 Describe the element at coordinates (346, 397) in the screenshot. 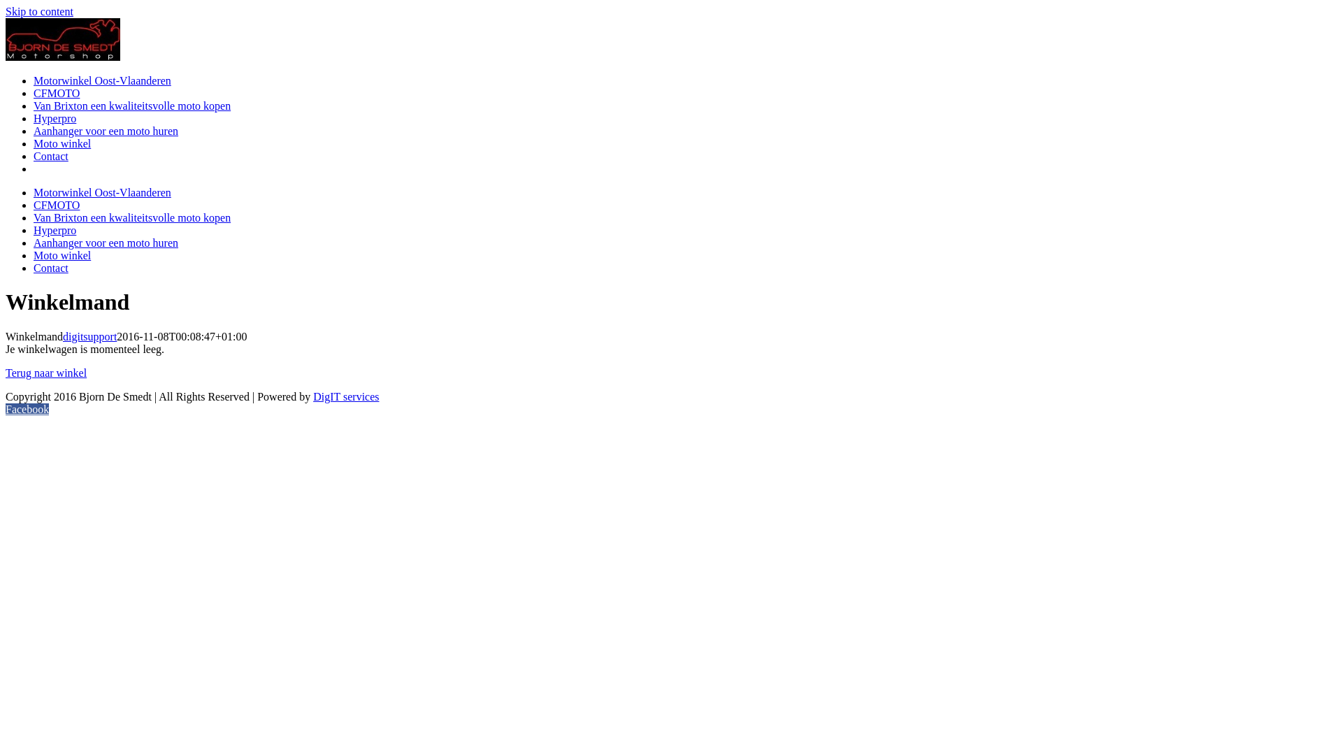

I see `DigIT services` at that location.